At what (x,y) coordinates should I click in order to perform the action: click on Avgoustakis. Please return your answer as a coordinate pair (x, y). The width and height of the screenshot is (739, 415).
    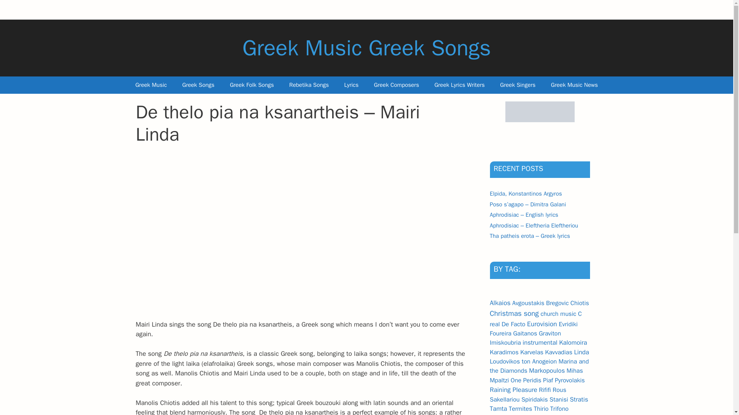
    Looking at the image, I should click on (528, 303).